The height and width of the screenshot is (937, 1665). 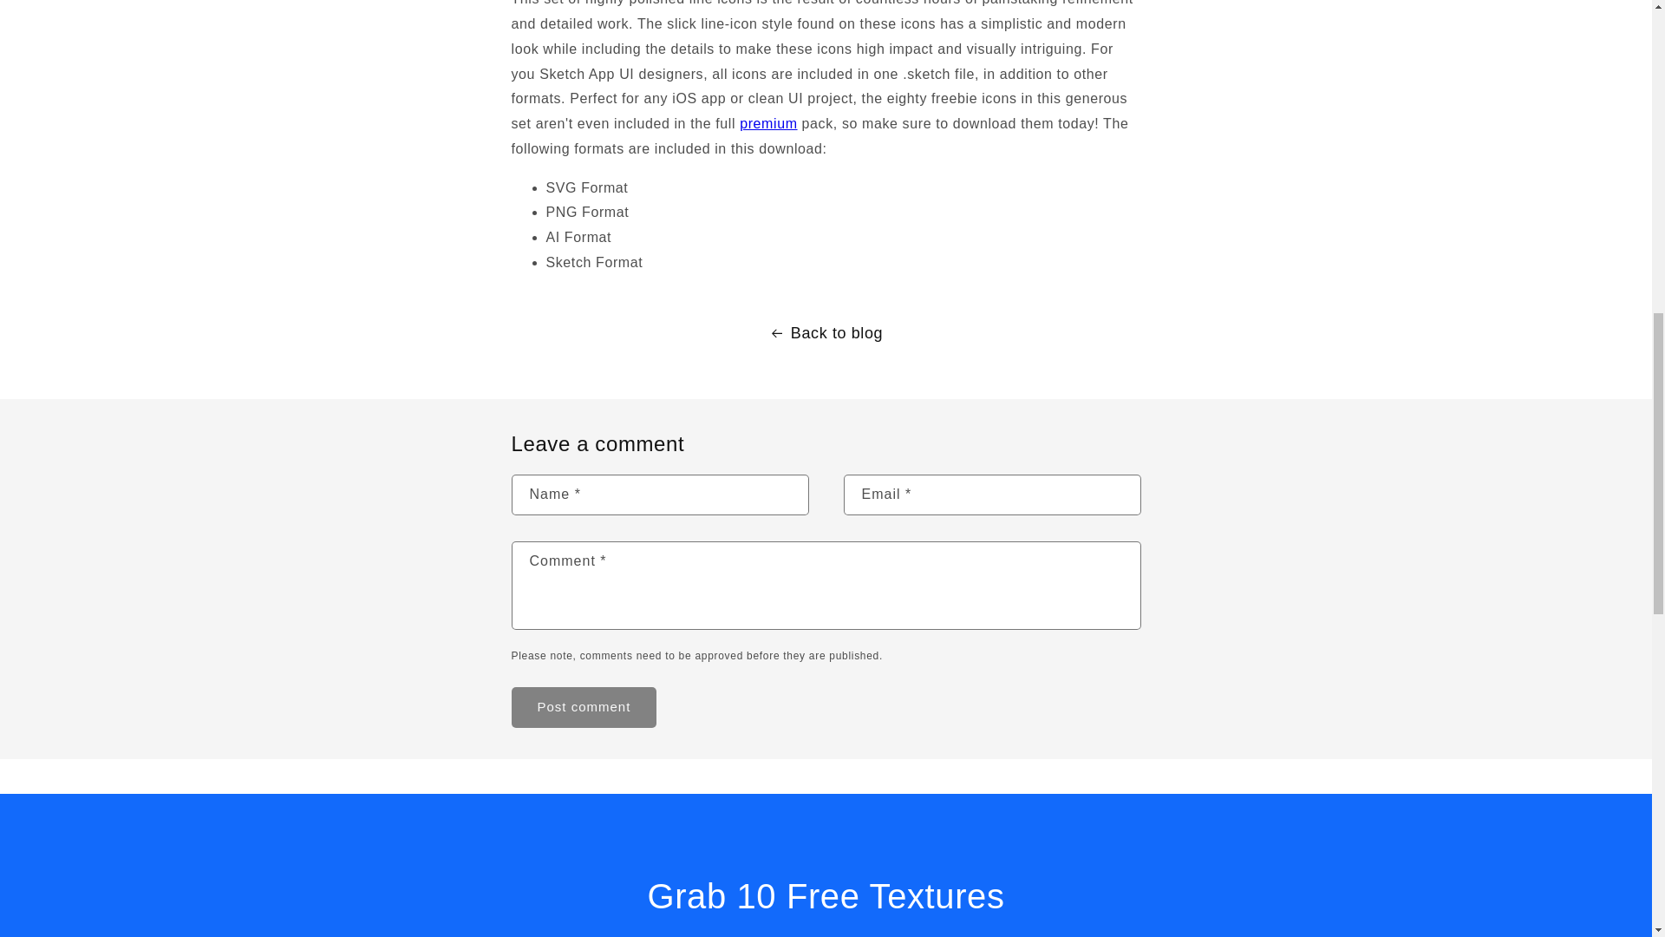 What do you see at coordinates (584, 707) in the screenshot?
I see `Post comment` at bounding box center [584, 707].